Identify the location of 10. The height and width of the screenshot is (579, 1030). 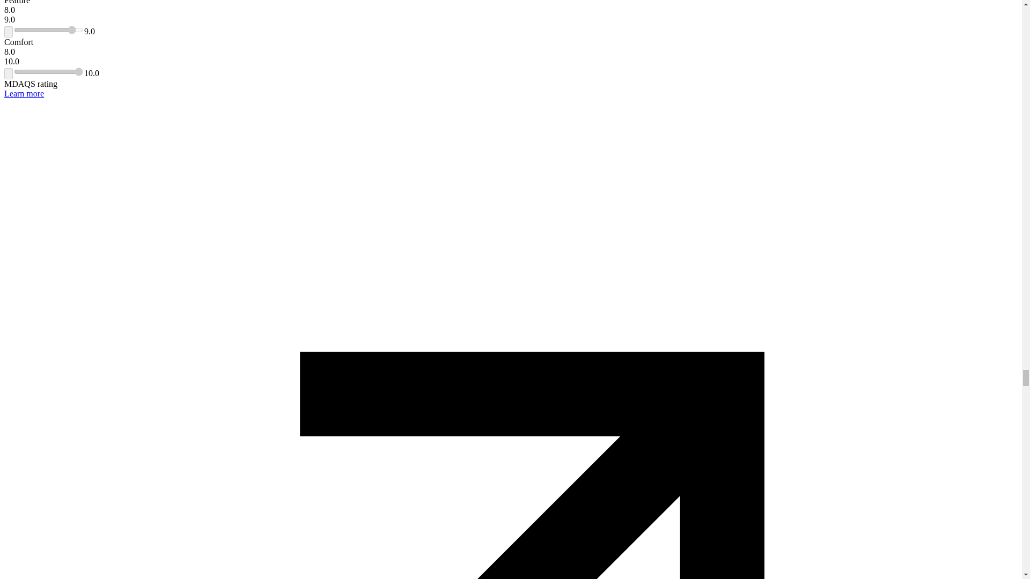
(48, 72).